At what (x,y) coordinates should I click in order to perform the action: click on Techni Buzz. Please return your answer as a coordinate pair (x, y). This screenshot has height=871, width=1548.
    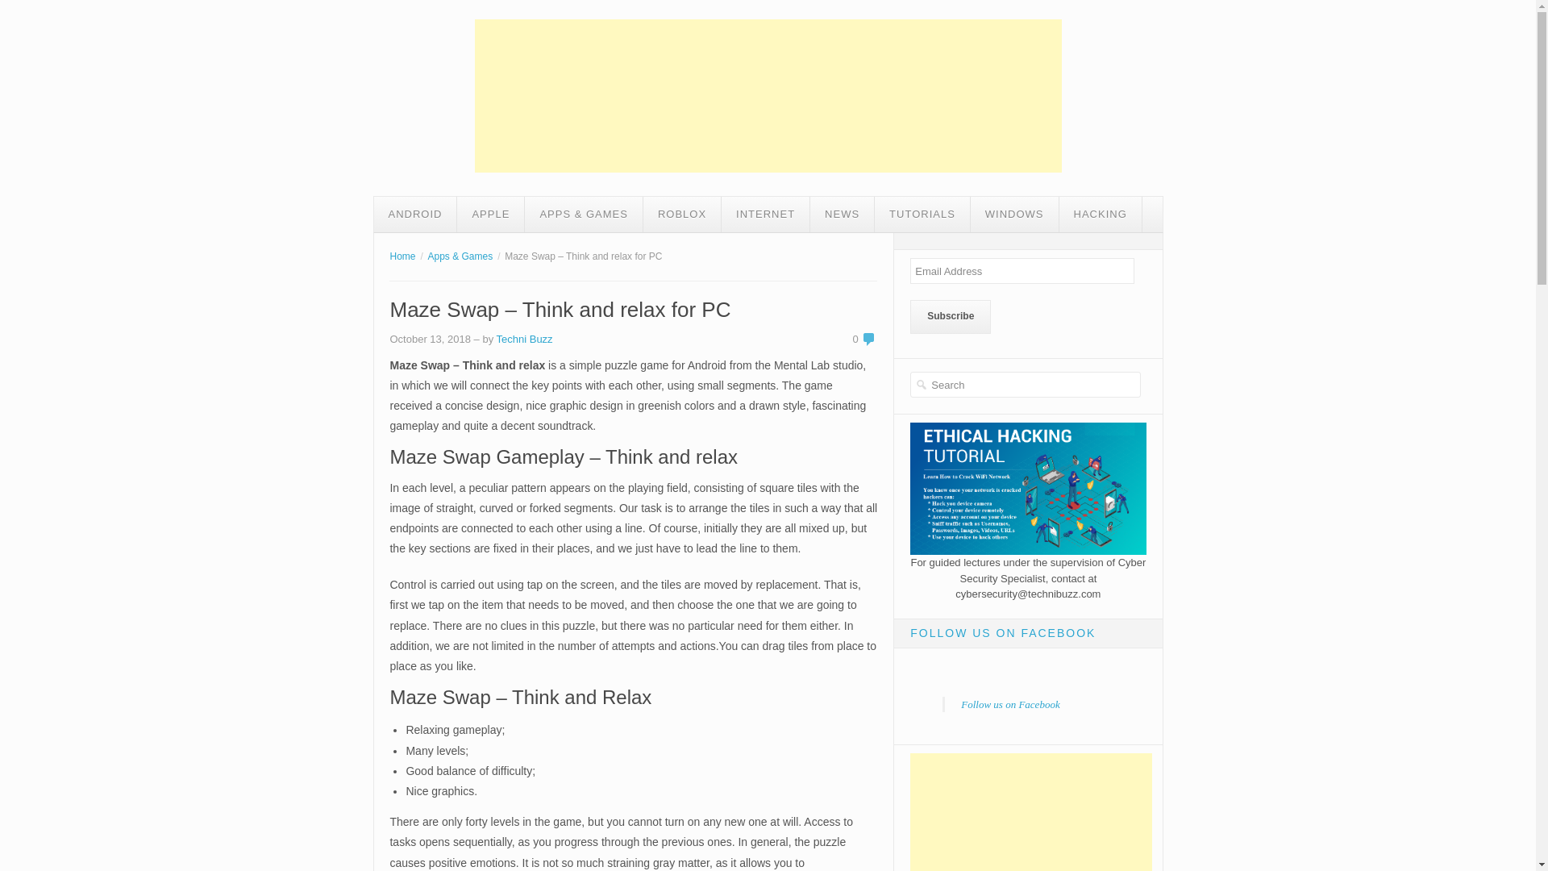
    Looking at the image, I should click on (524, 339).